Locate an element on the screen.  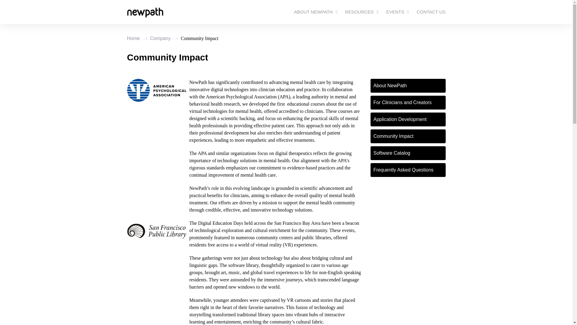
RESOURCES is located at coordinates (362, 12).